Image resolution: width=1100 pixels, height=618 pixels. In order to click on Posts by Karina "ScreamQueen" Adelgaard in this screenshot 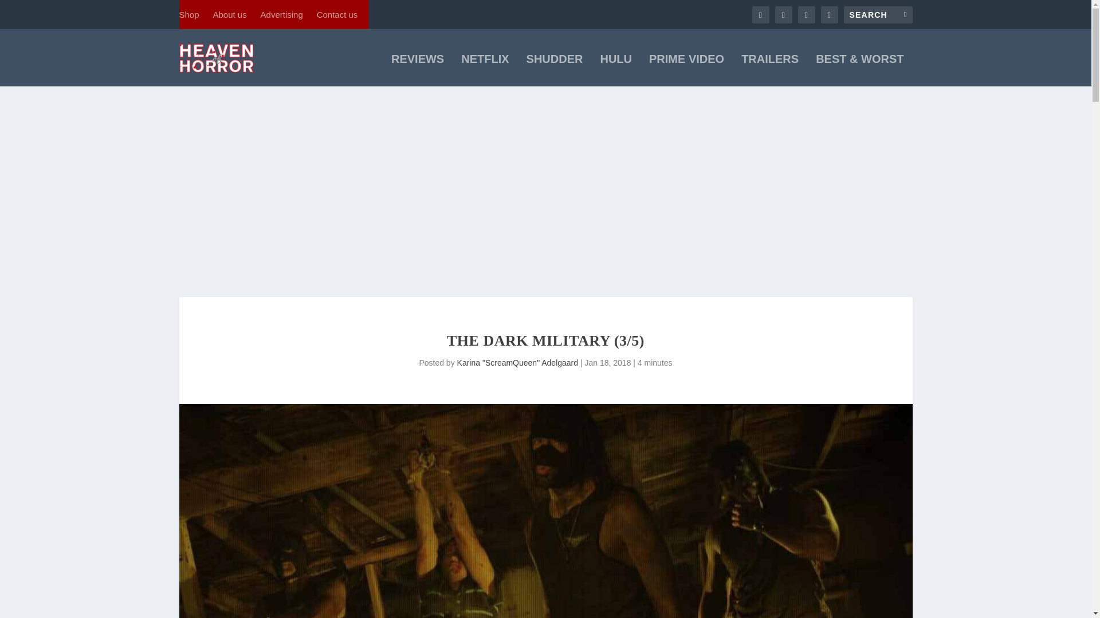, I will do `click(518, 363)`.